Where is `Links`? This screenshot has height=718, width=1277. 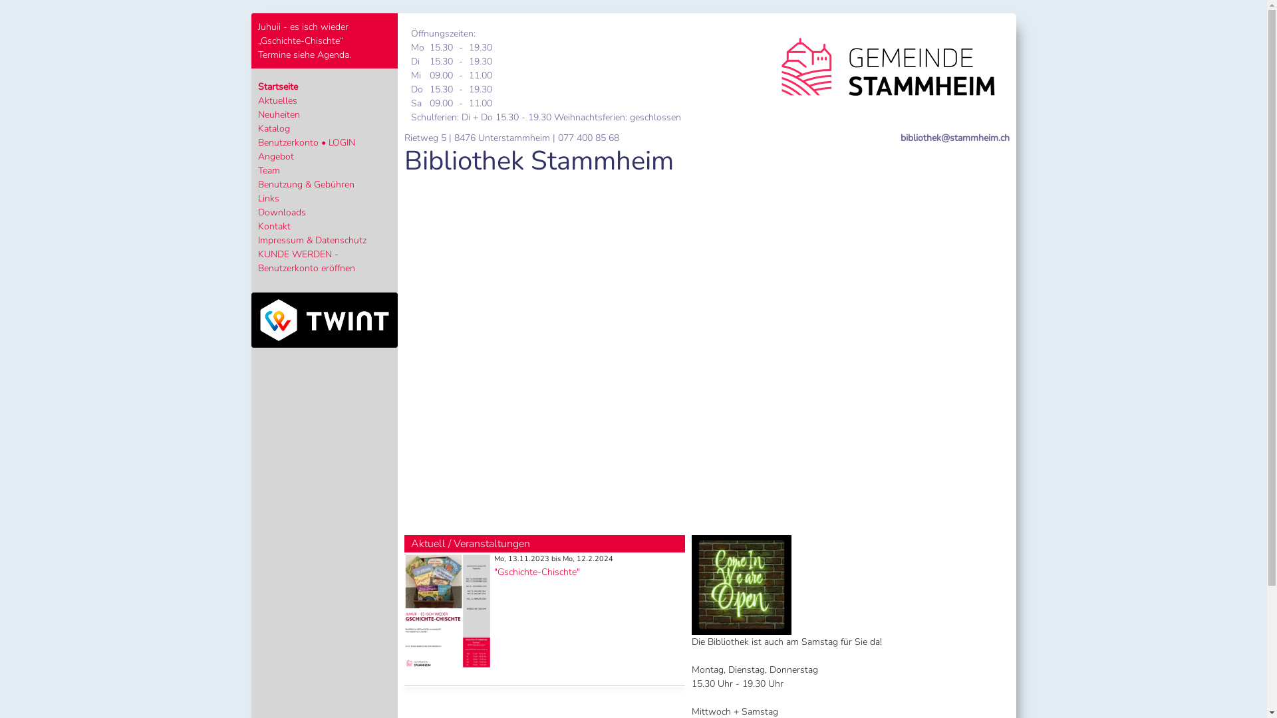
Links is located at coordinates (269, 198).